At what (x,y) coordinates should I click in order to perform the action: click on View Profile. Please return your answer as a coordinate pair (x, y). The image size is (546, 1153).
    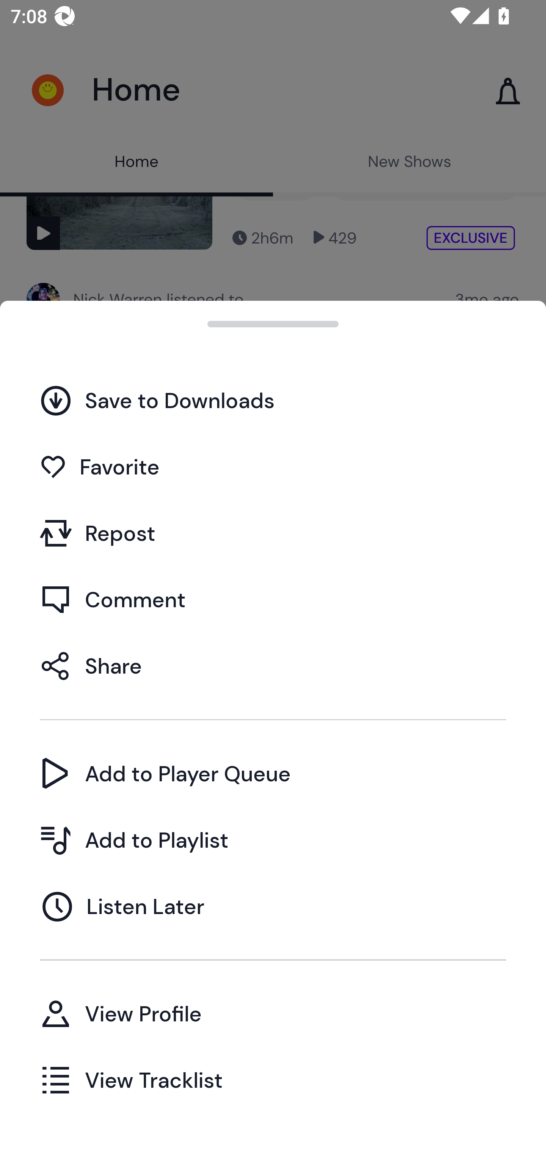
    Looking at the image, I should click on (273, 1013).